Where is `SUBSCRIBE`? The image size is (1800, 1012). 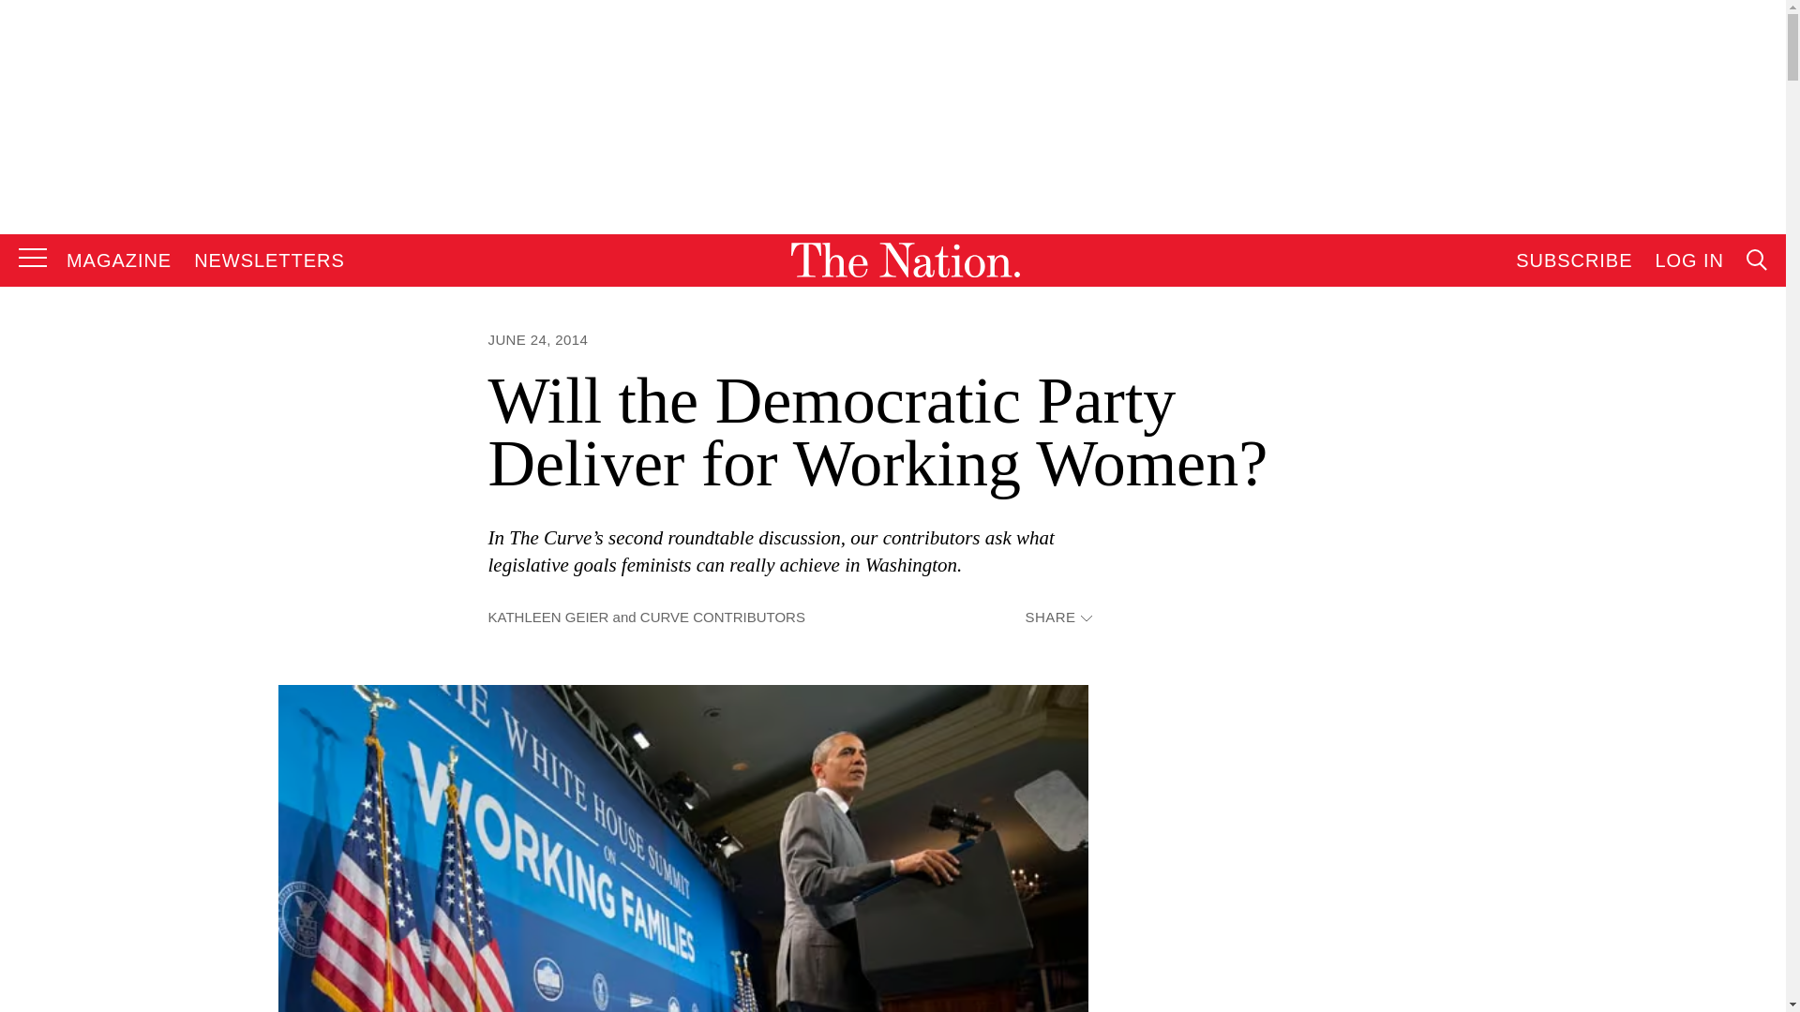 SUBSCRIBE is located at coordinates (1573, 260).